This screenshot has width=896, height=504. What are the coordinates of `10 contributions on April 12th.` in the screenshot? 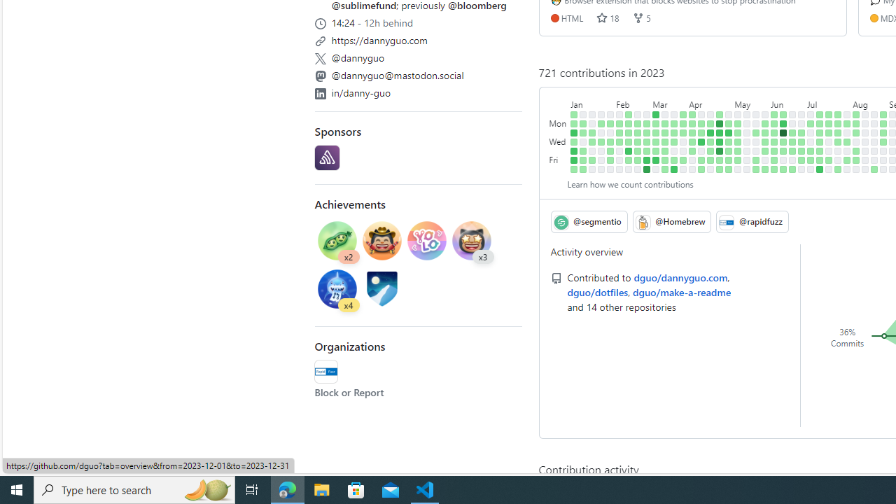 It's located at (701, 141).